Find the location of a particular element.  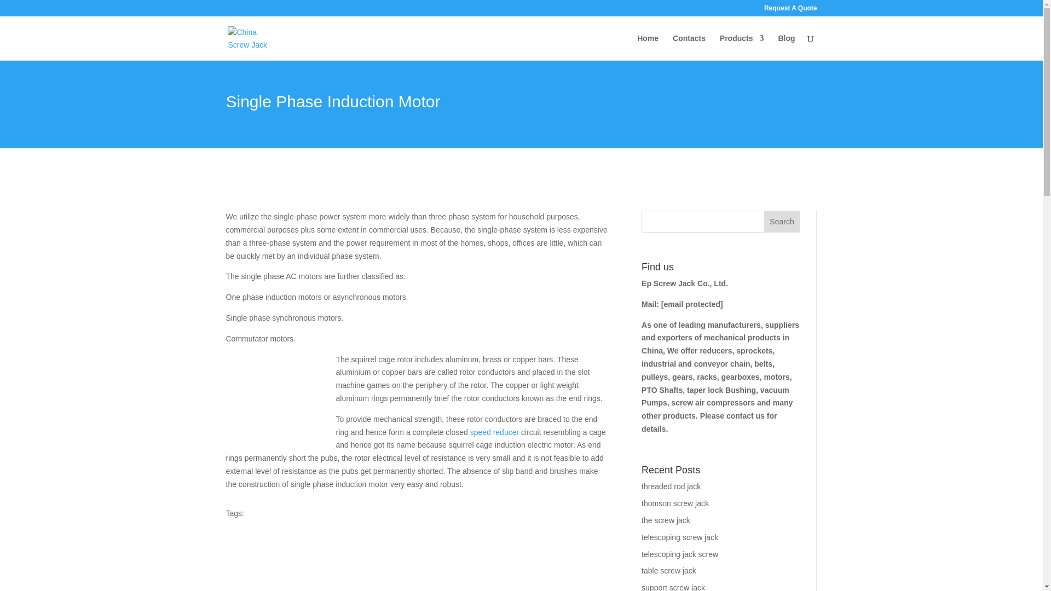

thomson screw jack is located at coordinates (674, 503).